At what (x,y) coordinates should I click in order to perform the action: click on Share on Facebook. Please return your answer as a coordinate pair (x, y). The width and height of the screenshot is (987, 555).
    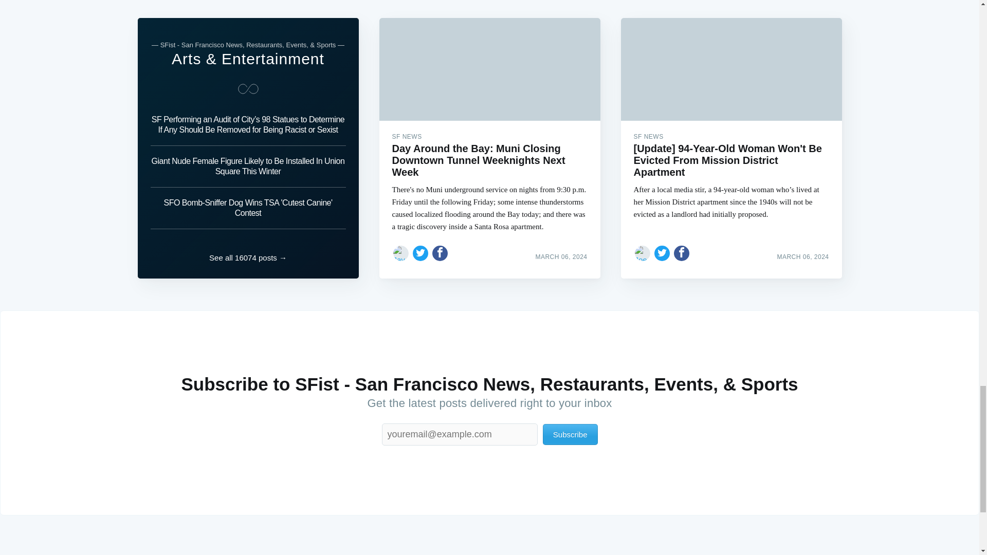
    Looking at the image, I should click on (682, 253).